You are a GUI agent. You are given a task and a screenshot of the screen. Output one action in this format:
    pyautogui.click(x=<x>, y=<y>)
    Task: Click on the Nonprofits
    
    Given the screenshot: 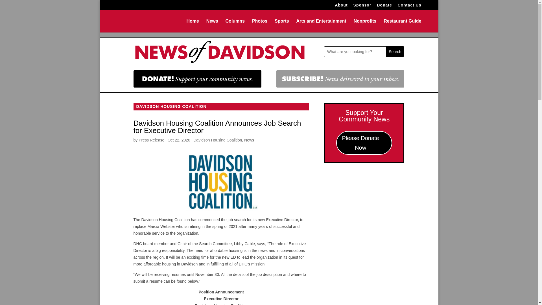 What is the action you would take?
    pyautogui.click(x=365, y=26)
    